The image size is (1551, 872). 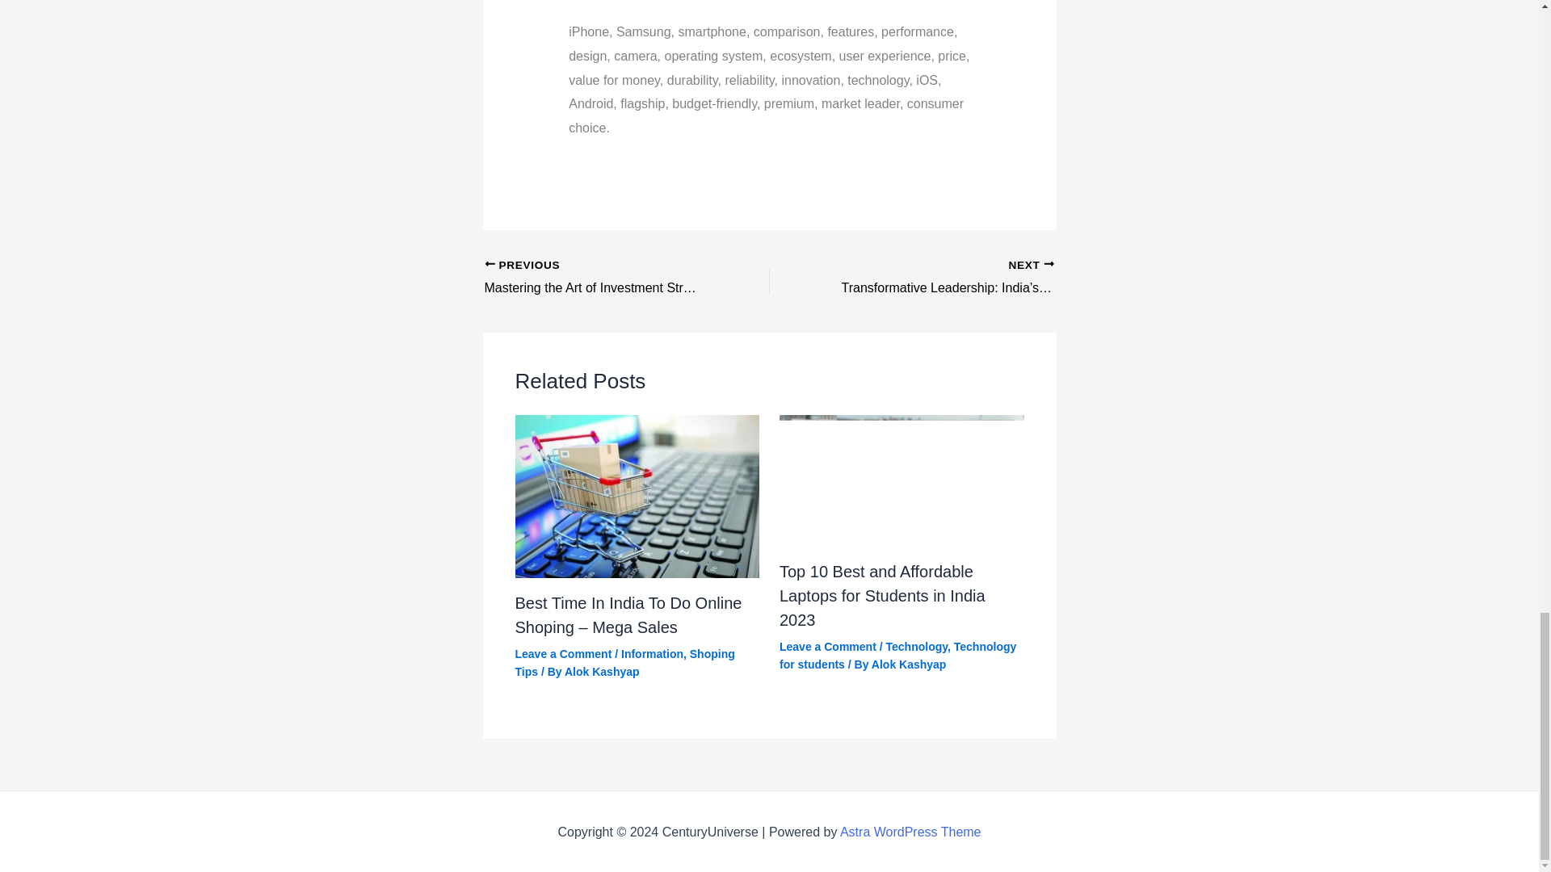 What do you see at coordinates (653, 654) in the screenshot?
I see `Information` at bounding box center [653, 654].